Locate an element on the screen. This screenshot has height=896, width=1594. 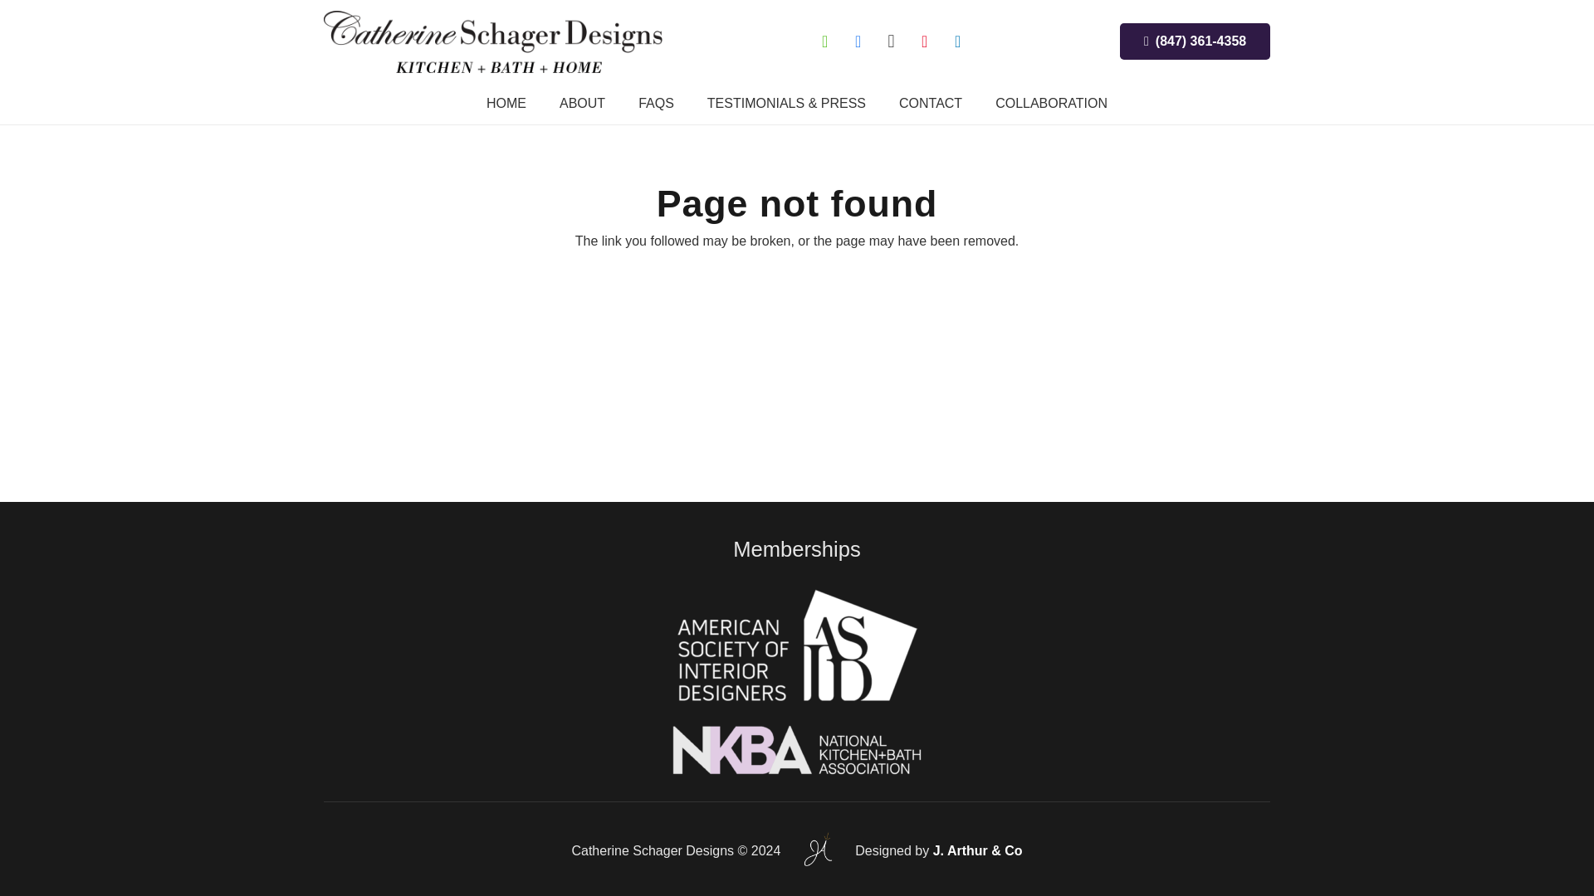
Illinois ASID Member is located at coordinates (797, 647).